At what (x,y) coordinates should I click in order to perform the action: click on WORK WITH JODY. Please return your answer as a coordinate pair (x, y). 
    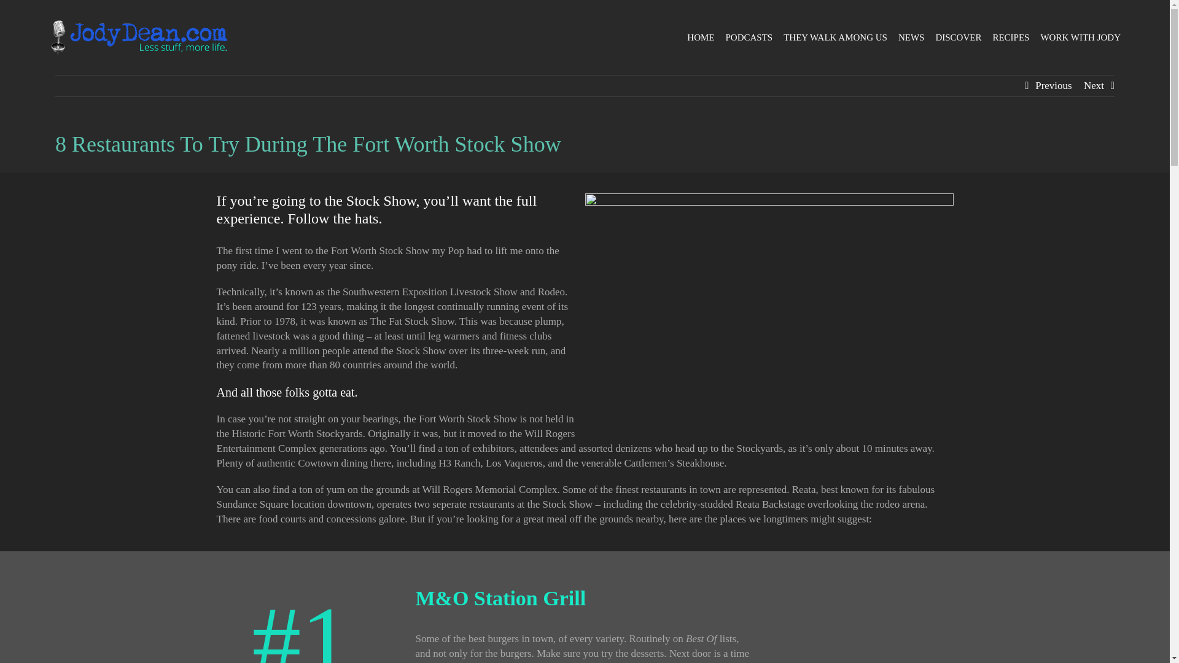
    Looking at the image, I should click on (1080, 37).